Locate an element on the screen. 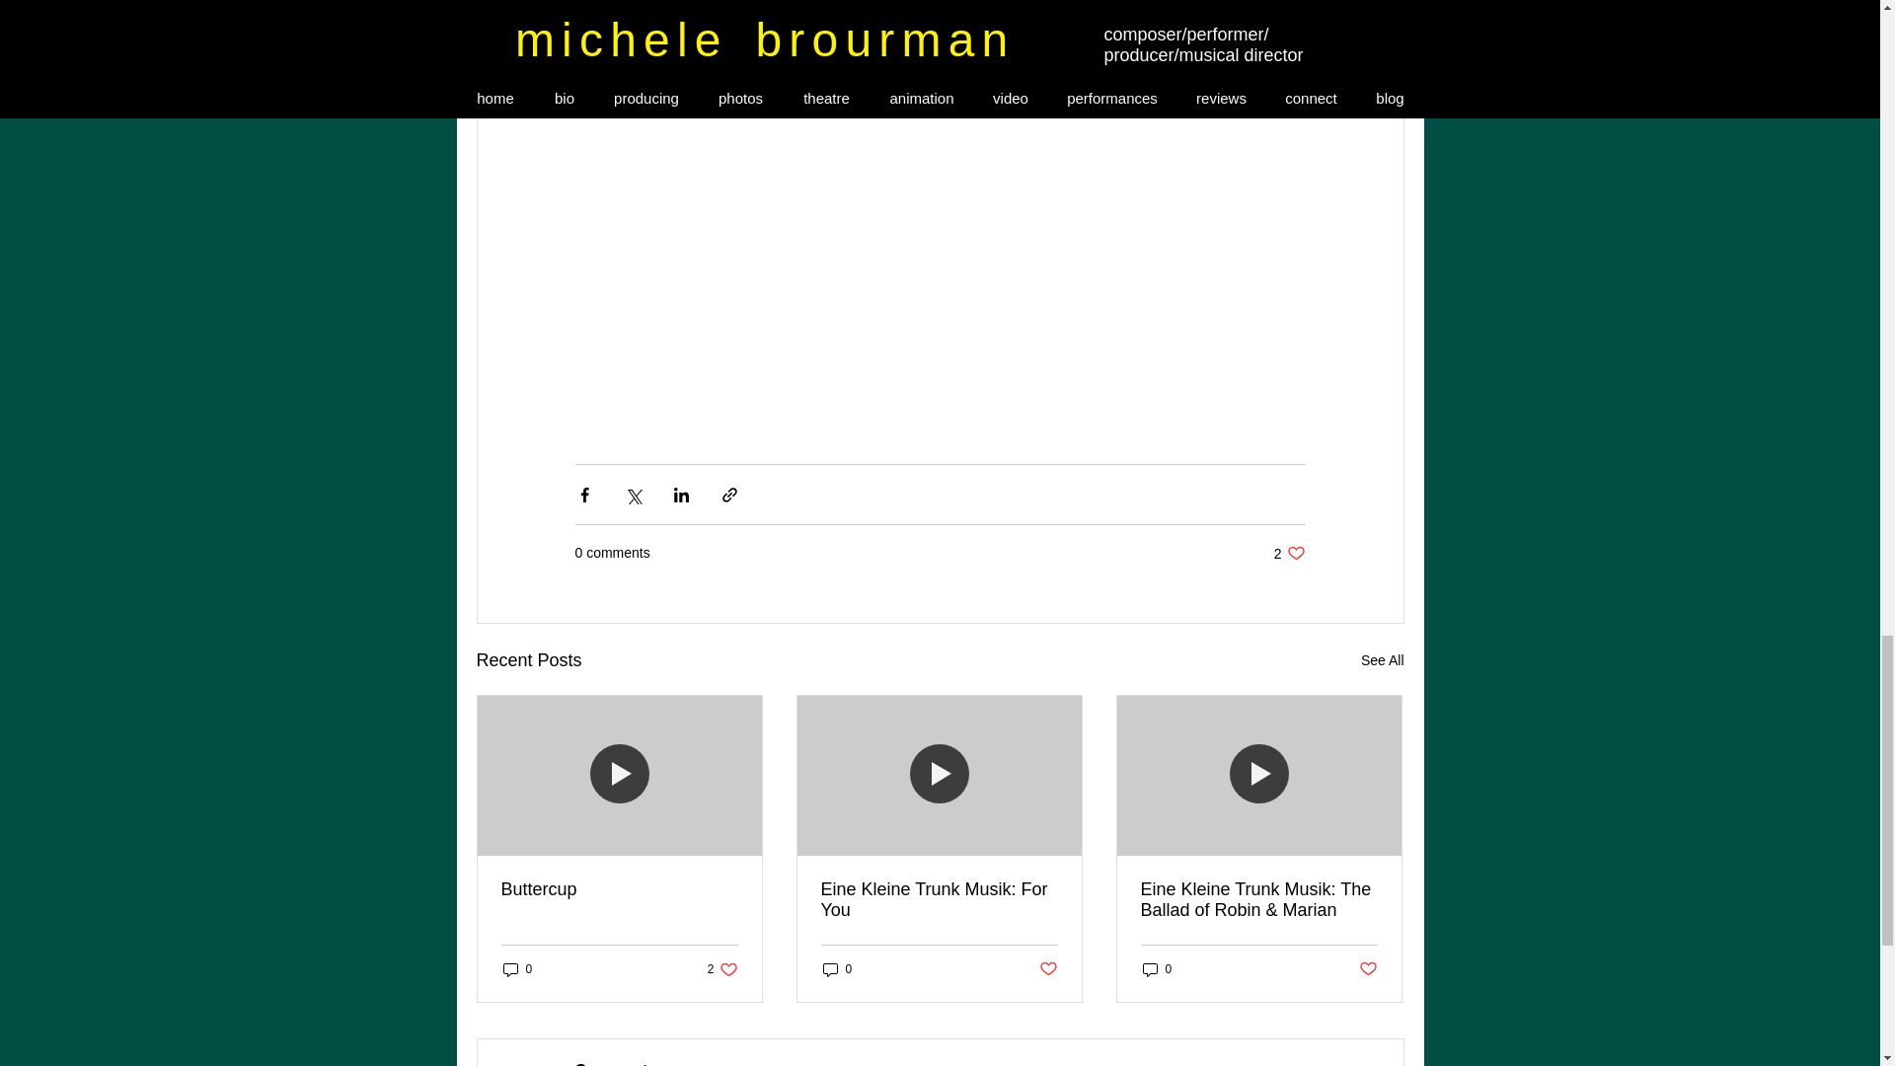 This screenshot has width=1895, height=1066. Eine Kleine Trunk Musik: For You is located at coordinates (1289, 553).